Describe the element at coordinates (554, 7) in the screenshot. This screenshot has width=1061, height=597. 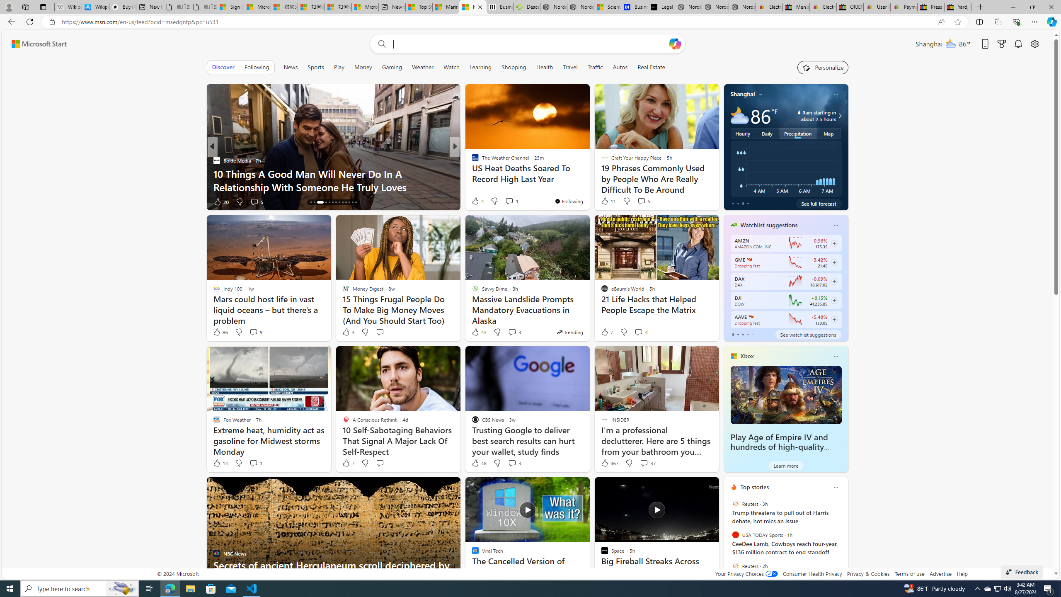
I see `Nordace - Summer Adventures 2024` at that location.